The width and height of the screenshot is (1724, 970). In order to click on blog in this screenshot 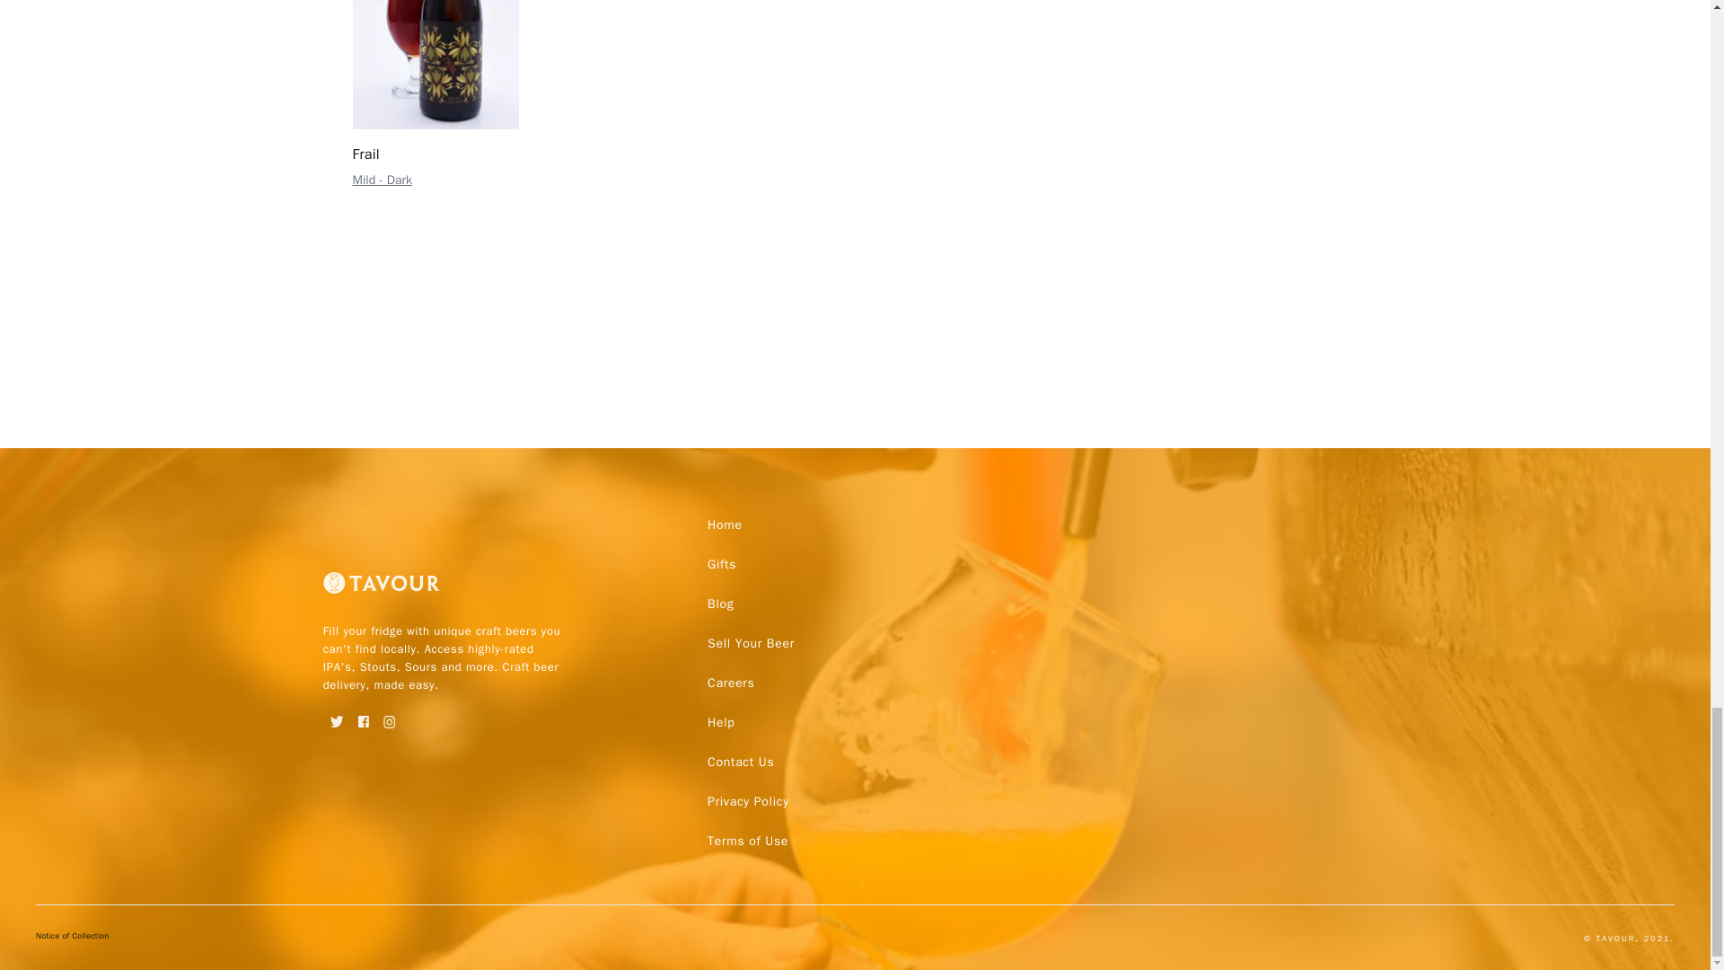, I will do `click(720, 604)`.